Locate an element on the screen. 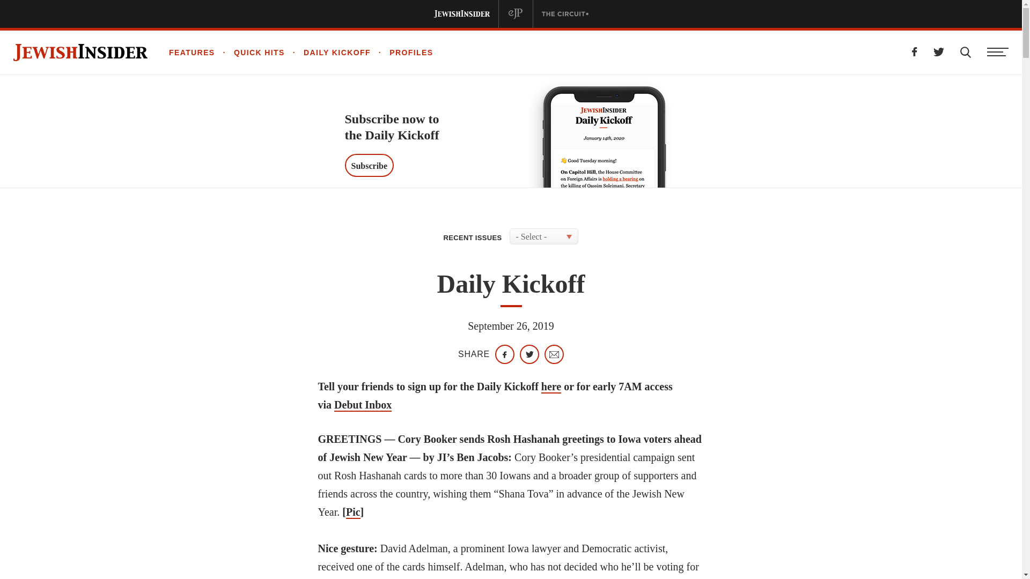  Pic is located at coordinates (353, 512).